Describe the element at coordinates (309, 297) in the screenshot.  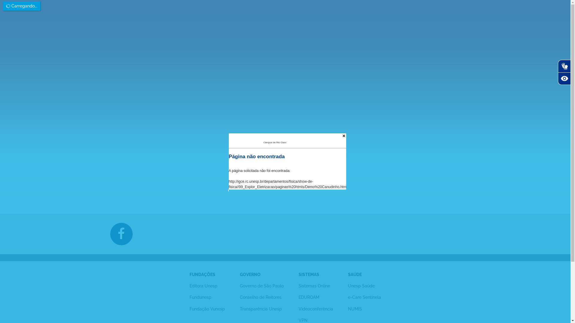
I see `EDUROAM` at that location.